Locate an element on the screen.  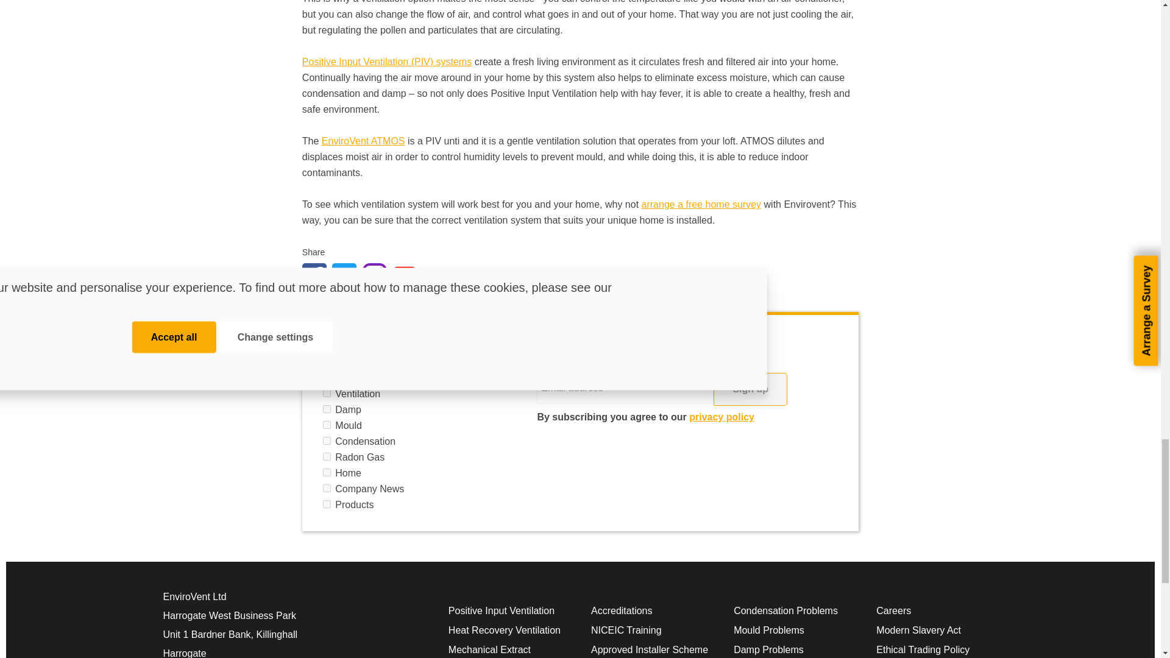
Allergies is located at coordinates (327, 378).